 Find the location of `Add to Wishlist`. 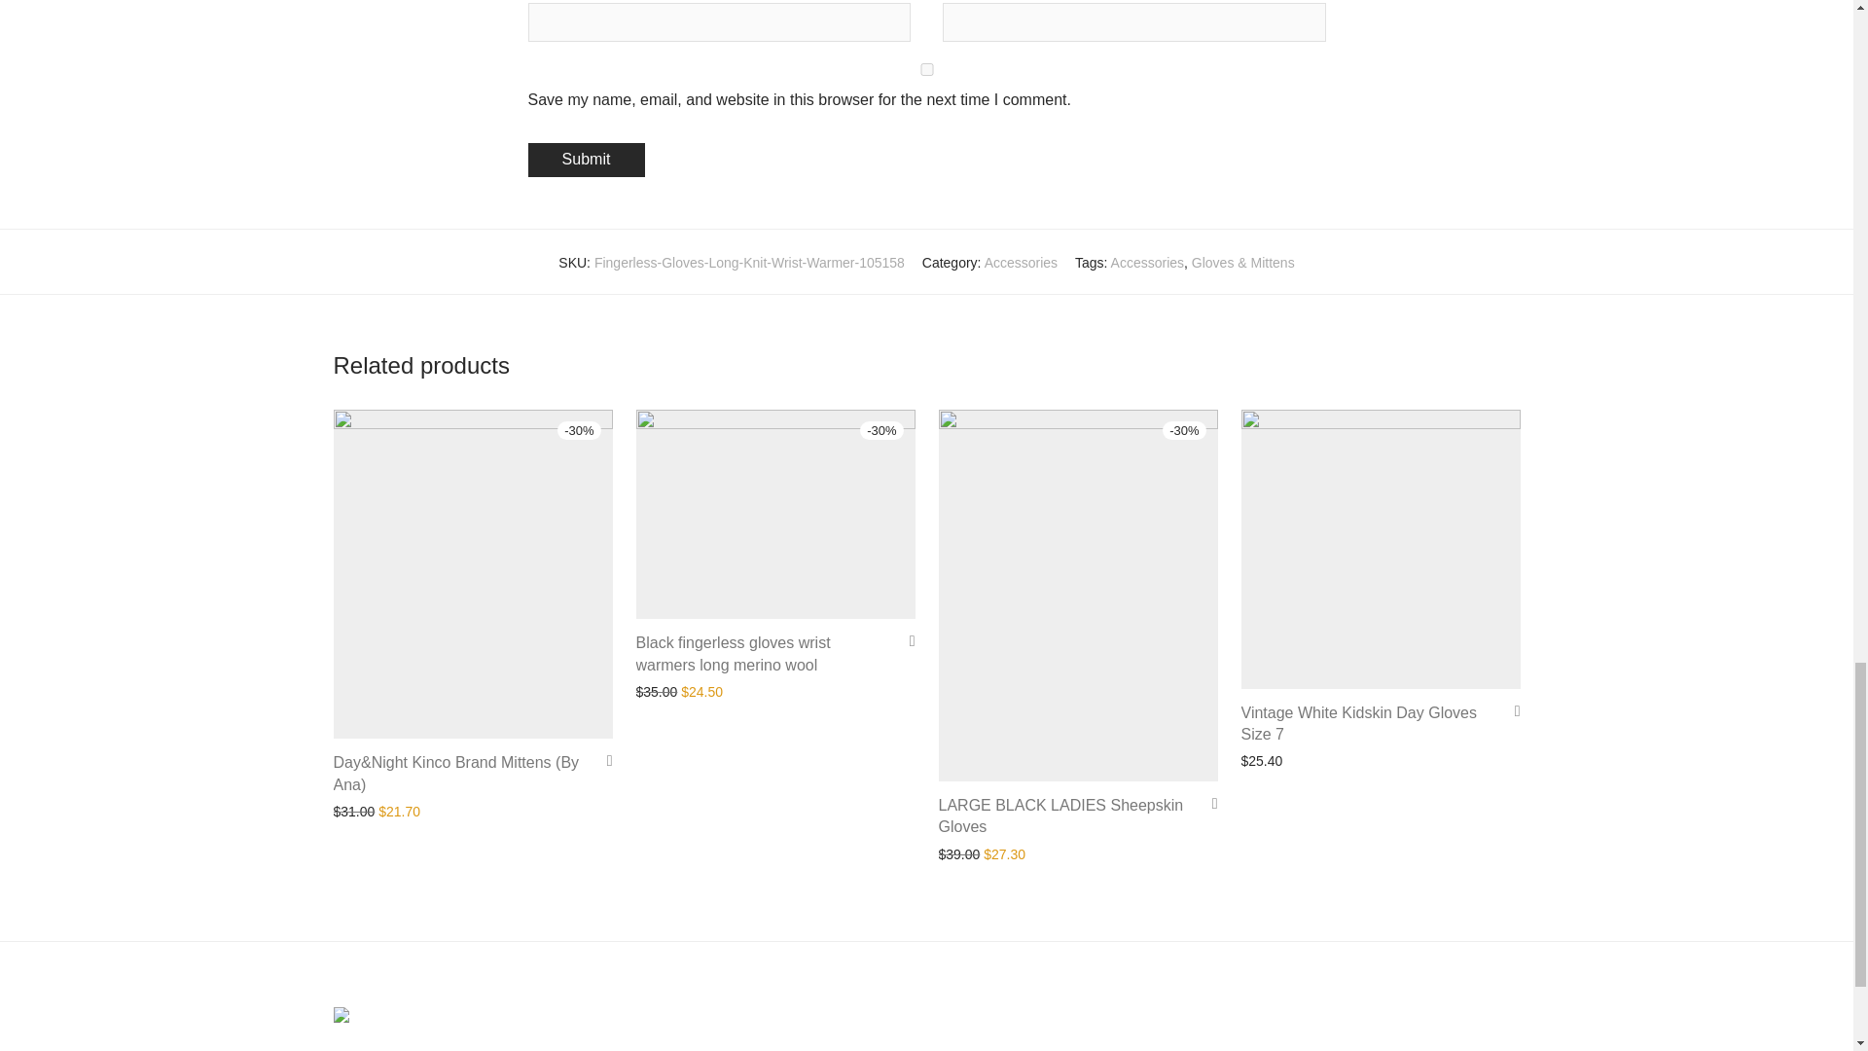

Add to Wishlist is located at coordinates (1510, 710).